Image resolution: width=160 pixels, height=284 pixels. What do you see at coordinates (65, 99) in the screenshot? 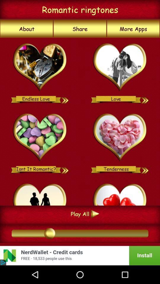
I see `toggle ringtone preview` at bounding box center [65, 99].